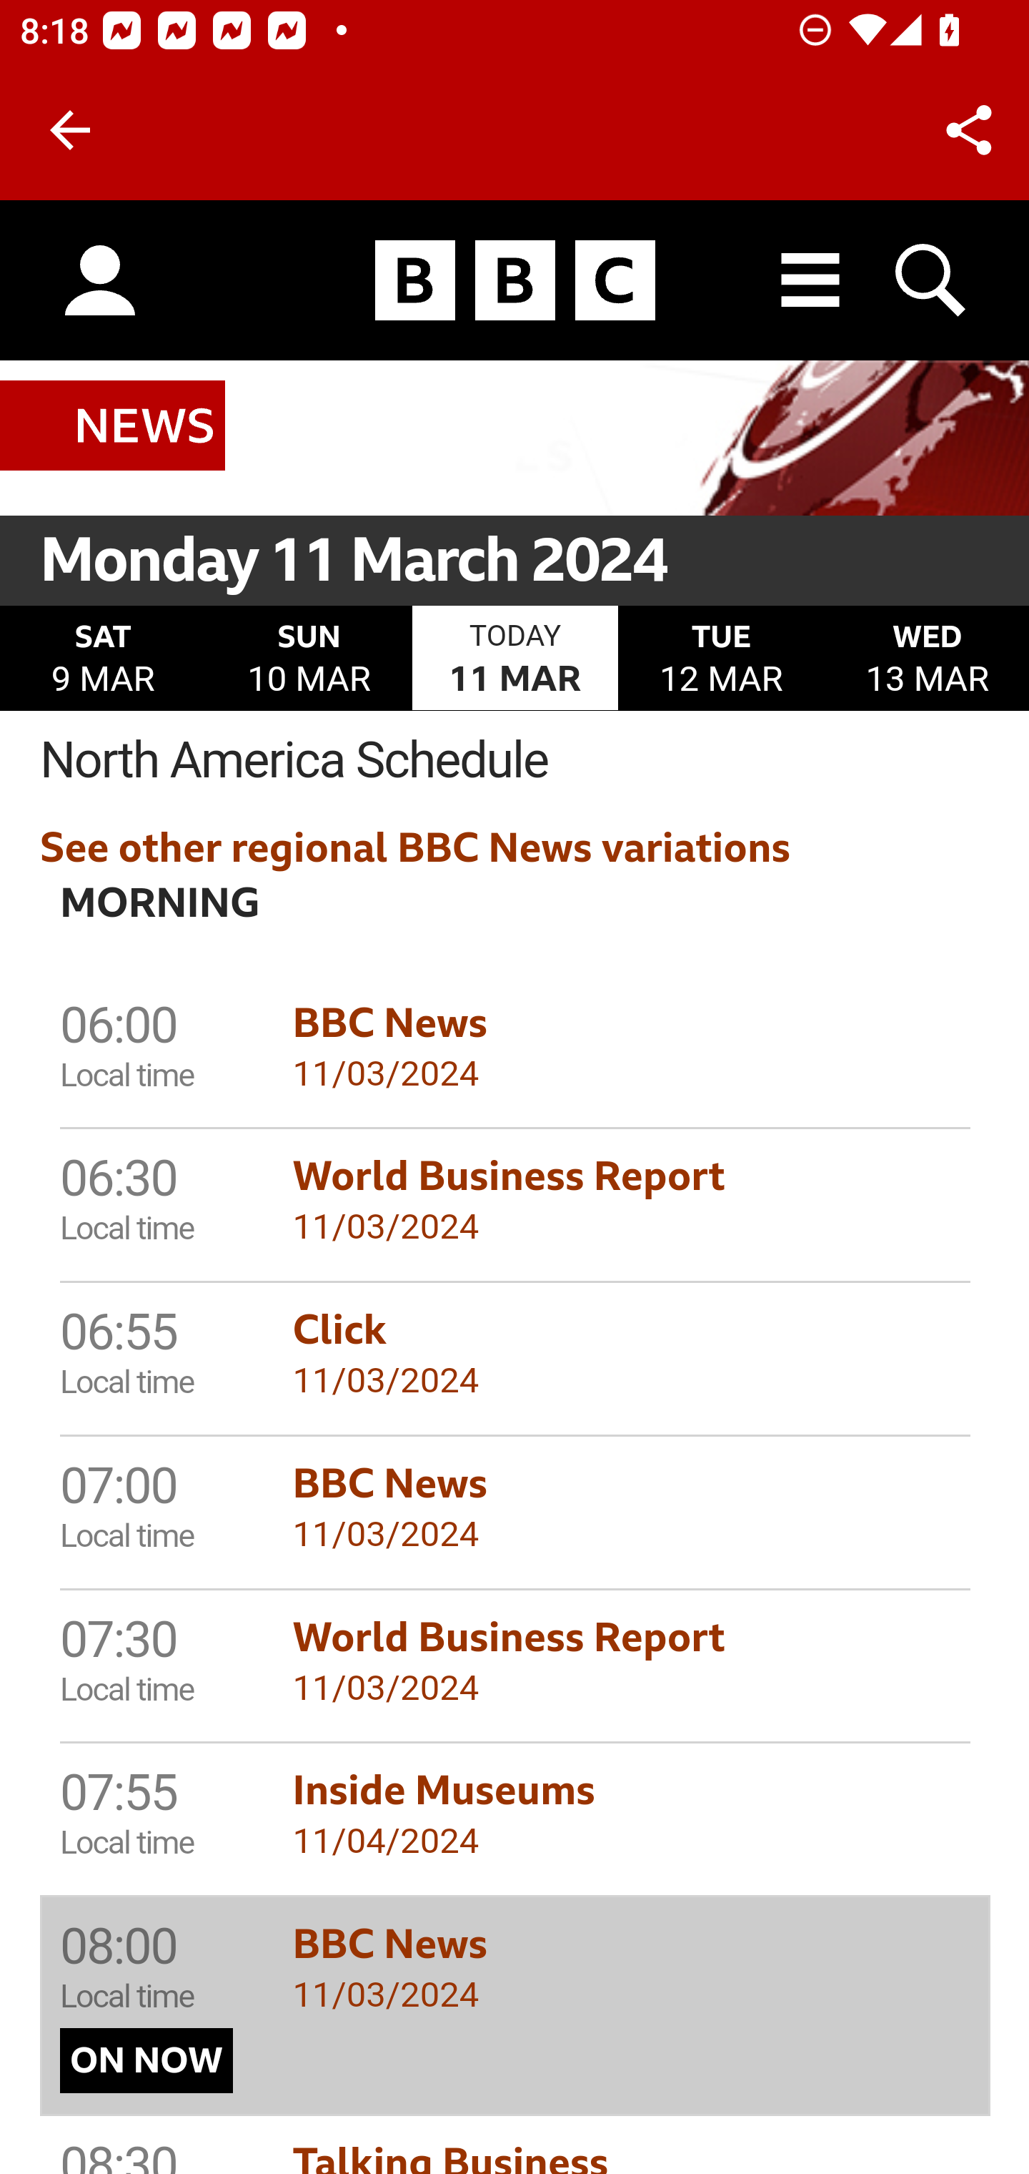 This screenshot has height=2174, width=1029. What do you see at coordinates (925, 659) in the screenshot?
I see `Wednesday 13 March  WED 13 MAR` at bounding box center [925, 659].